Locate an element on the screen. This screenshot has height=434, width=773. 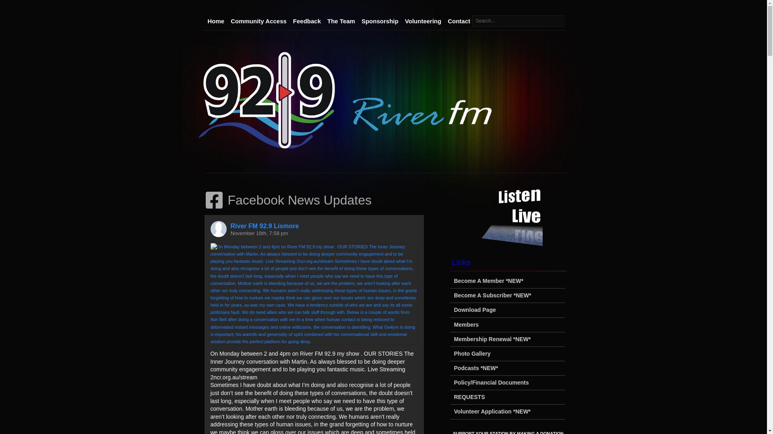
Members is located at coordinates (466, 325).